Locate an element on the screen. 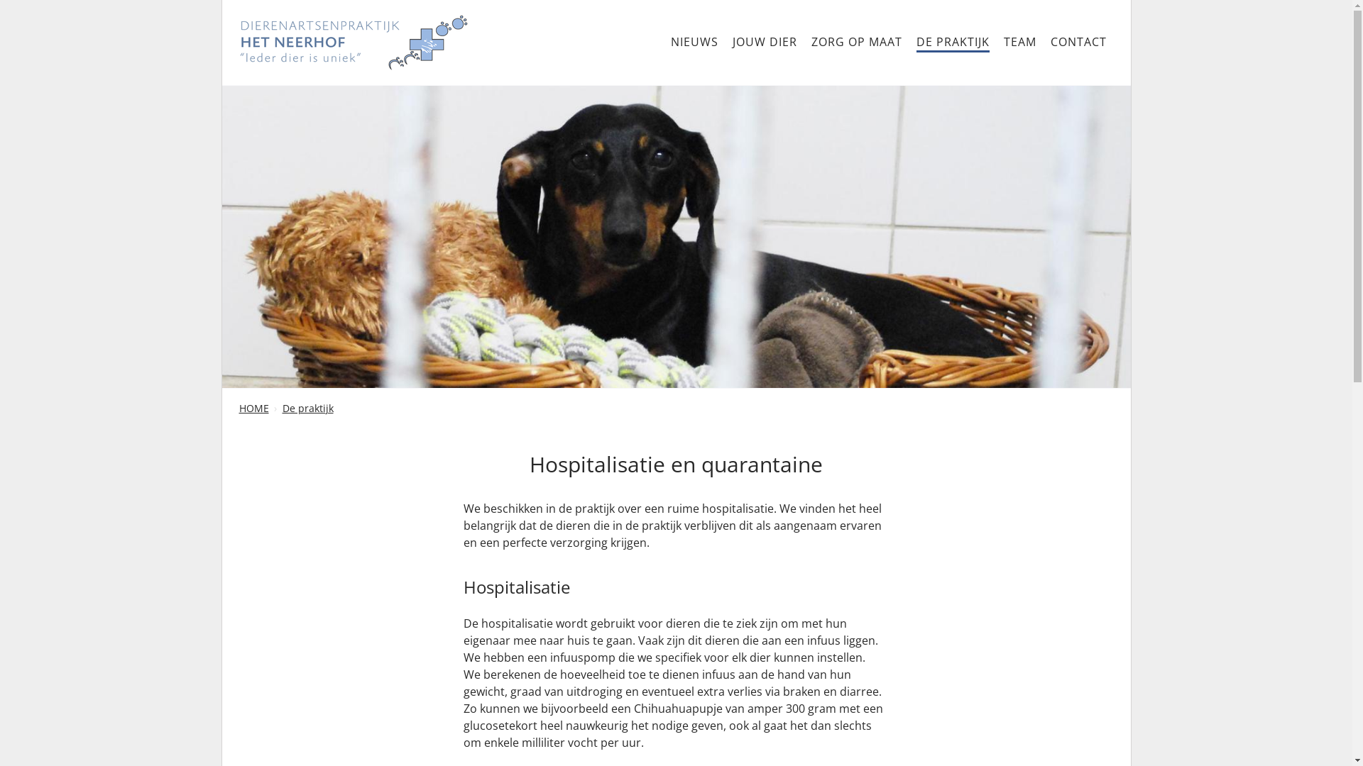 The height and width of the screenshot is (766, 1363). NIEUWS is located at coordinates (694, 43).